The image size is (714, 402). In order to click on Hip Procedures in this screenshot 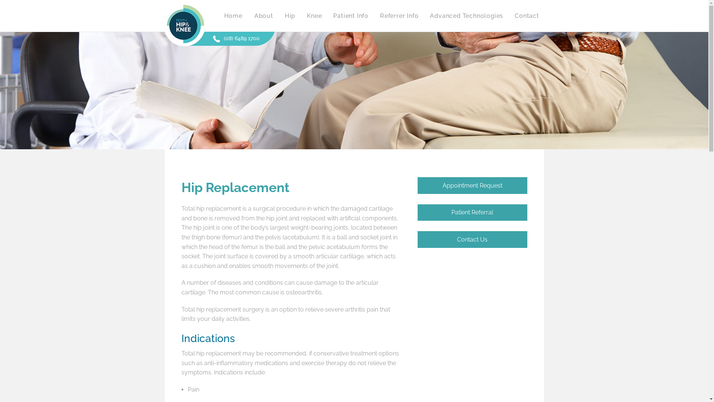, I will do `click(293, 74)`.